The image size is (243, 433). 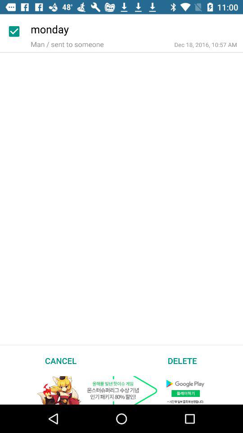 What do you see at coordinates (137, 28) in the screenshot?
I see `select the monday icon` at bounding box center [137, 28].